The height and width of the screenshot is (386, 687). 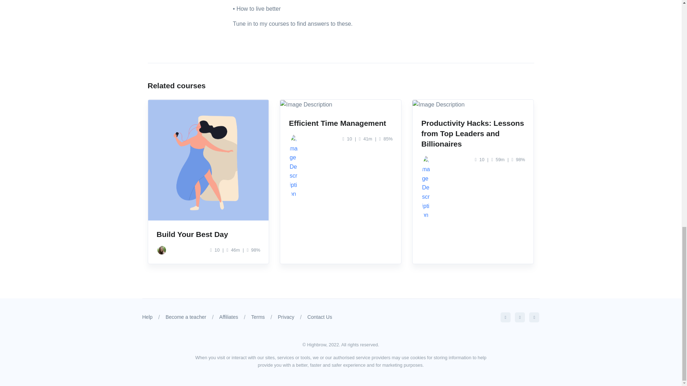 What do you see at coordinates (426, 160) in the screenshot?
I see `John Robin` at bounding box center [426, 160].